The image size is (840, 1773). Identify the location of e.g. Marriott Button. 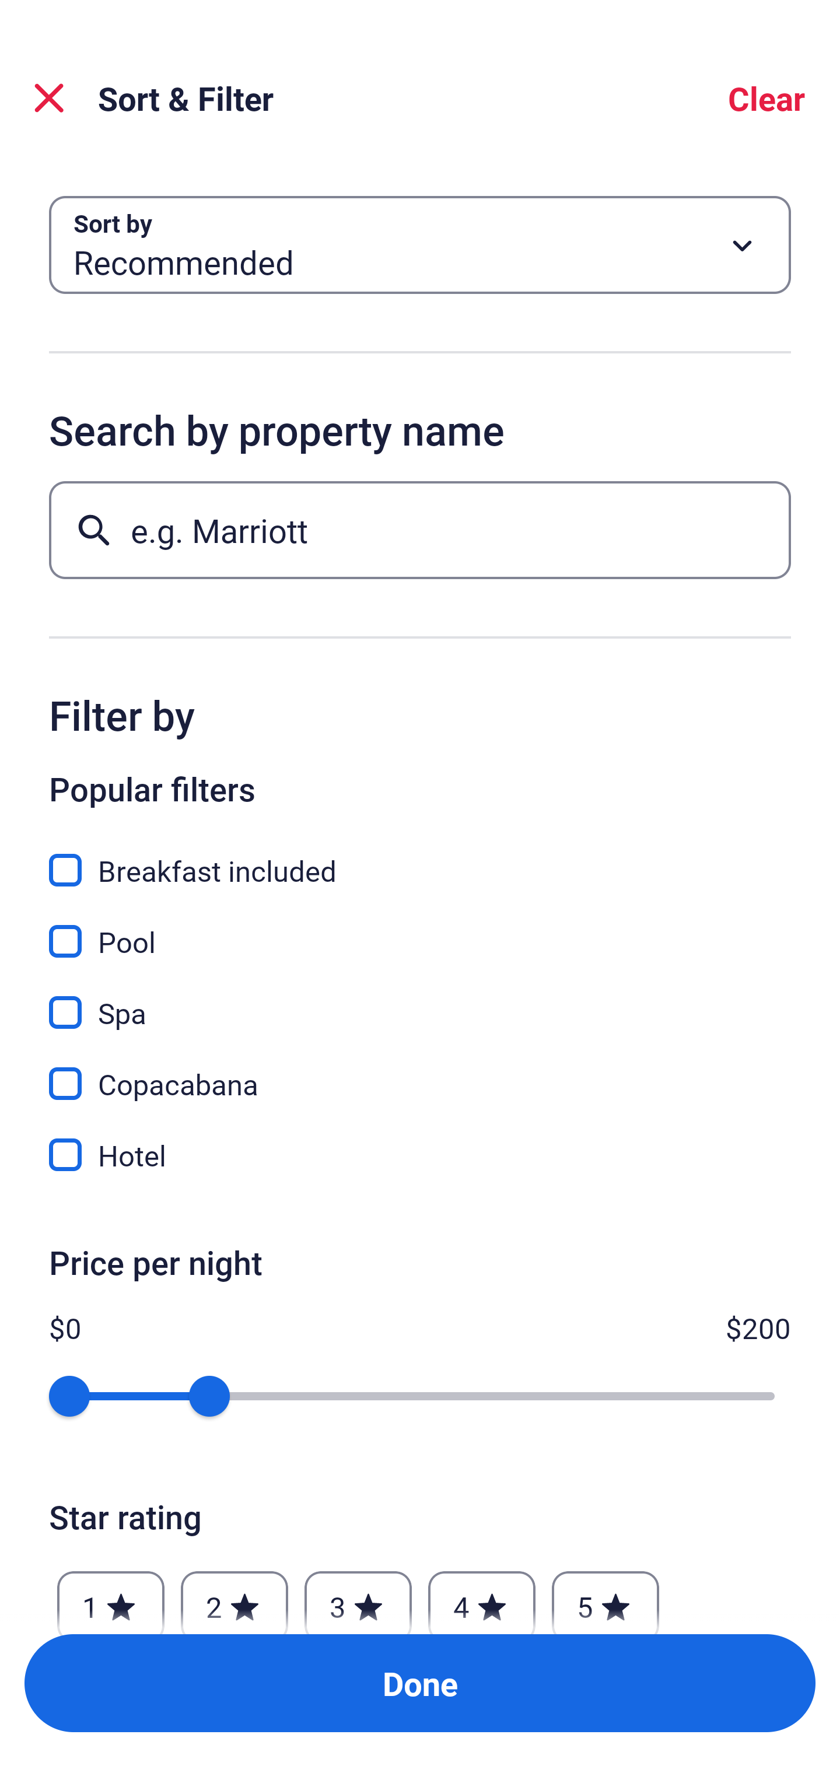
(420, 530).